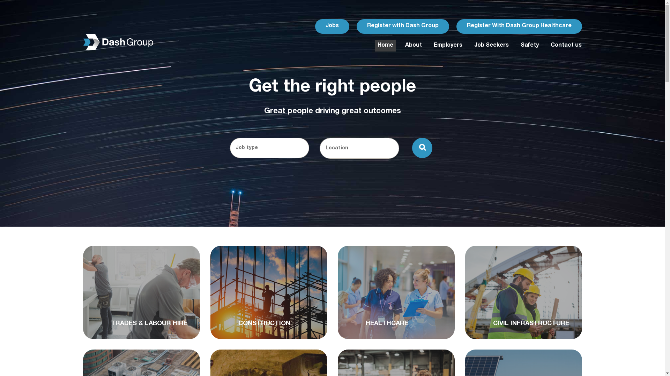  What do you see at coordinates (565, 46) in the screenshot?
I see `Contact us` at bounding box center [565, 46].